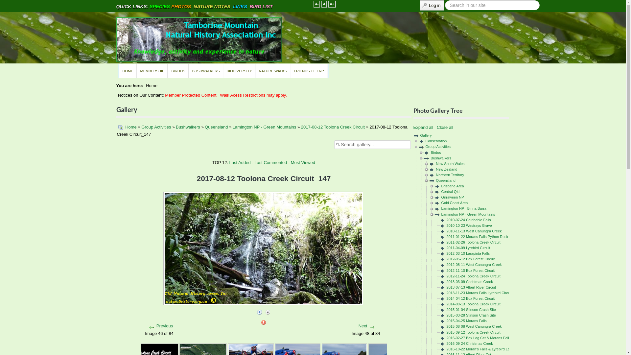  What do you see at coordinates (453, 186) in the screenshot?
I see `Brisbane Area` at bounding box center [453, 186].